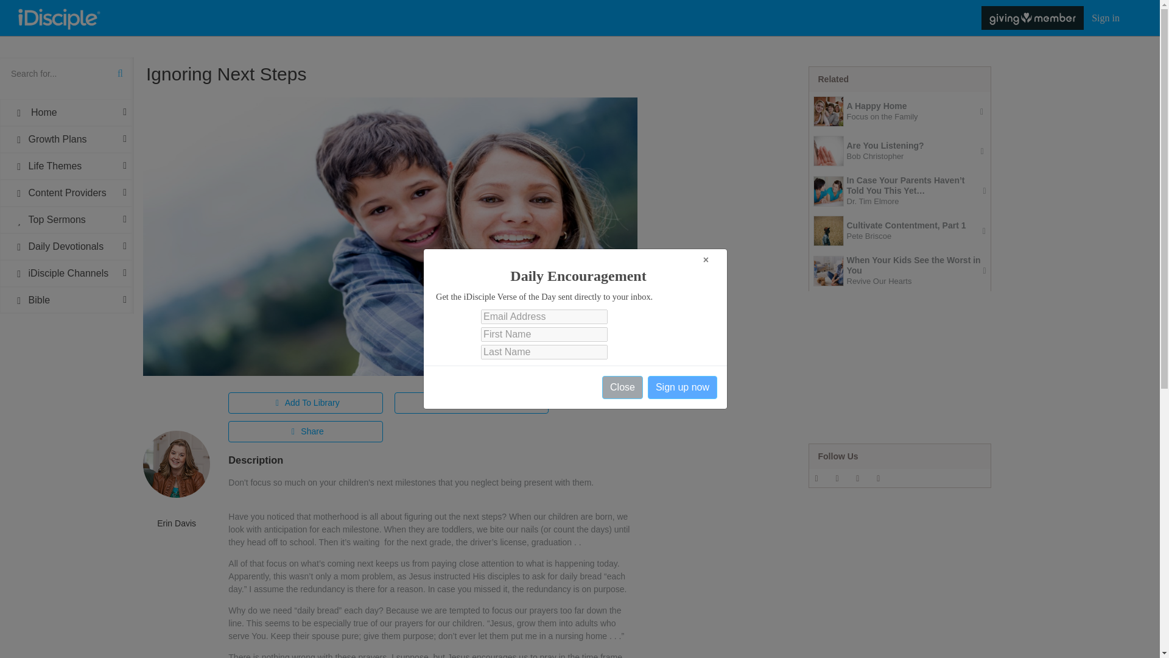 This screenshot has width=1169, height=658. I want to click on Bible, so click(66, 300).